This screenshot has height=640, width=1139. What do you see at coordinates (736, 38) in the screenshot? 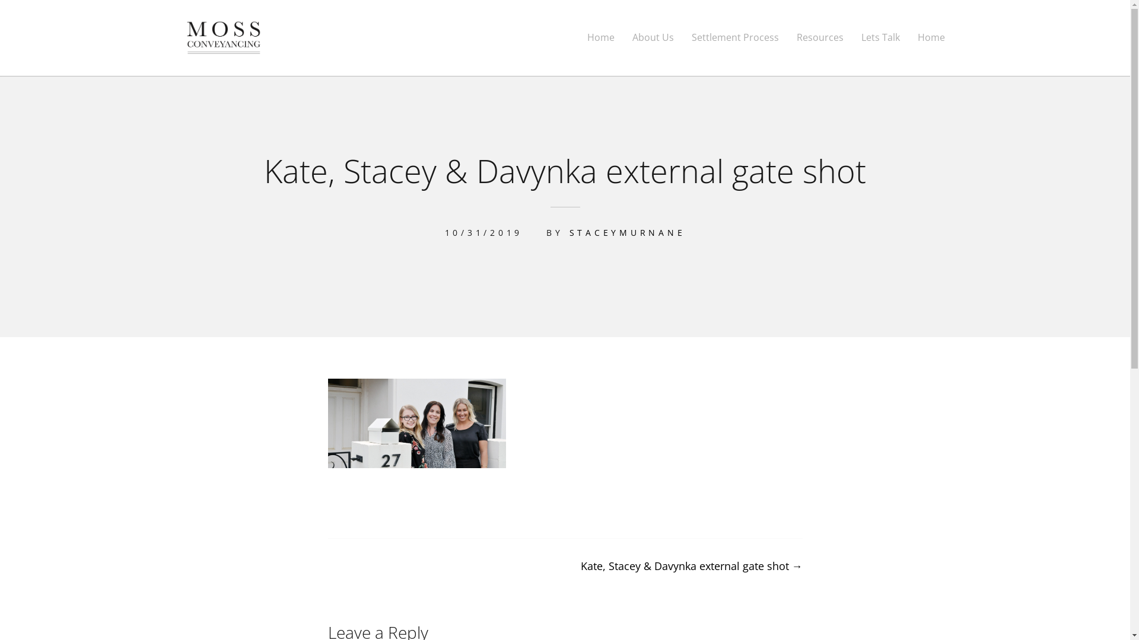
I see `Settlement Process` at bounding box center [736, 38].